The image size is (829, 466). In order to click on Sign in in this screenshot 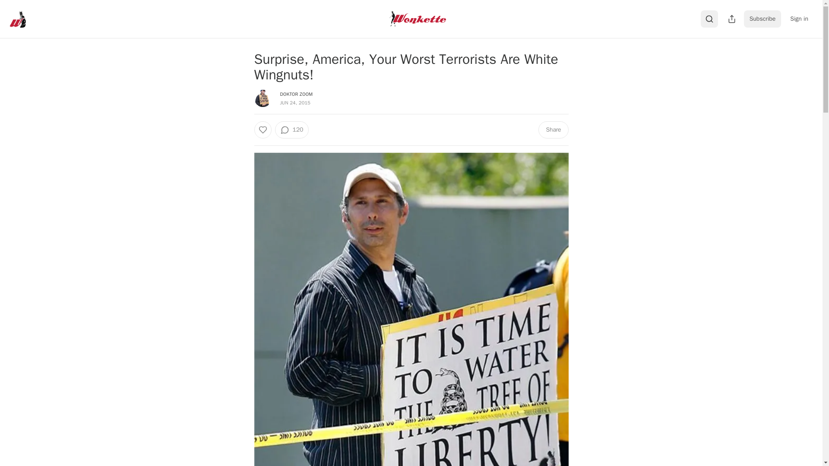, I will do `click(799, 19)`.